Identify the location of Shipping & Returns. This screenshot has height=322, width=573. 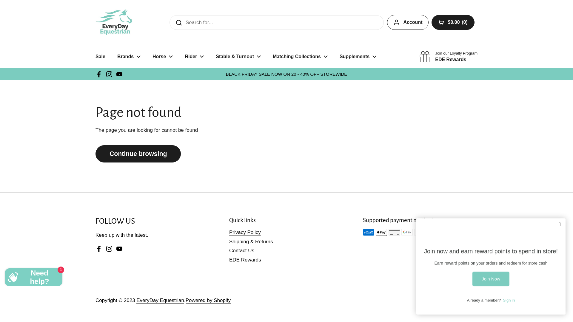
(251, 242).